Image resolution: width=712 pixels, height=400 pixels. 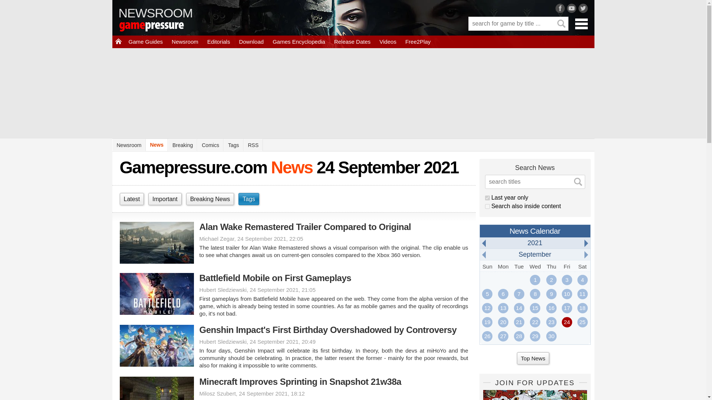 I want to click on Download, so click(x=251, y=41).